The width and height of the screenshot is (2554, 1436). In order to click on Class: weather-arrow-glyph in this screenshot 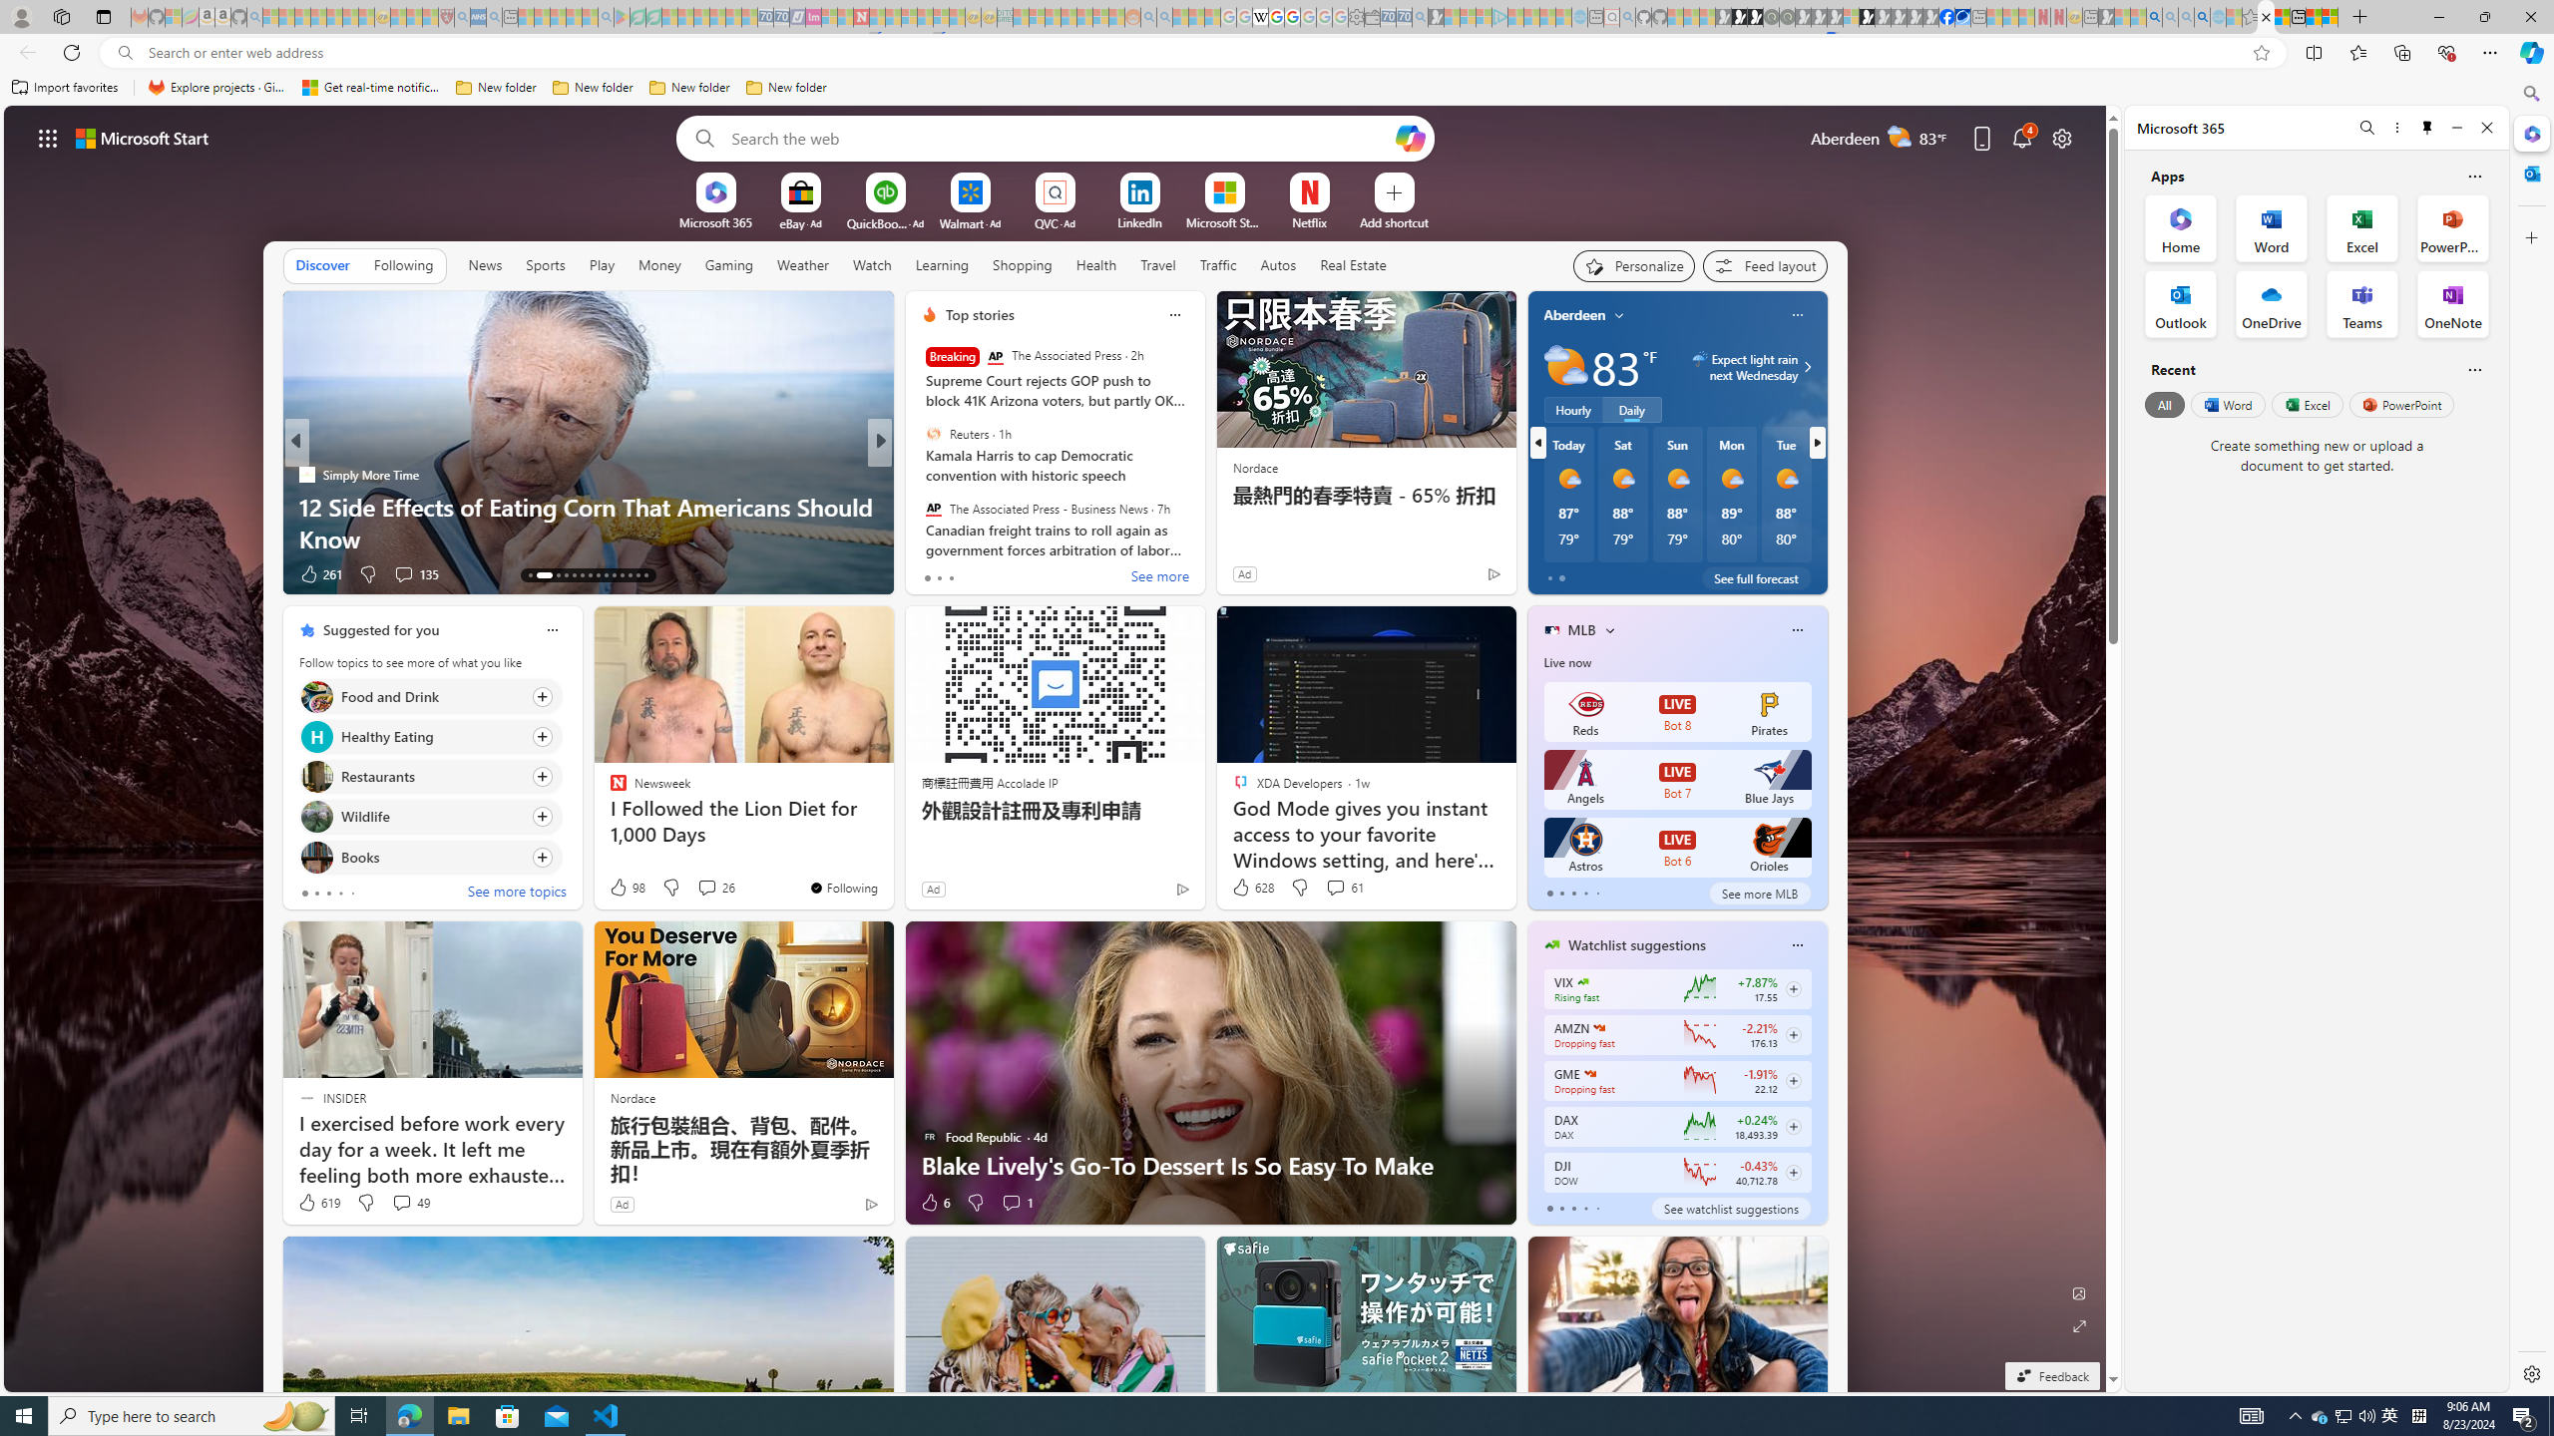, I will do `click(1807, 367)`.